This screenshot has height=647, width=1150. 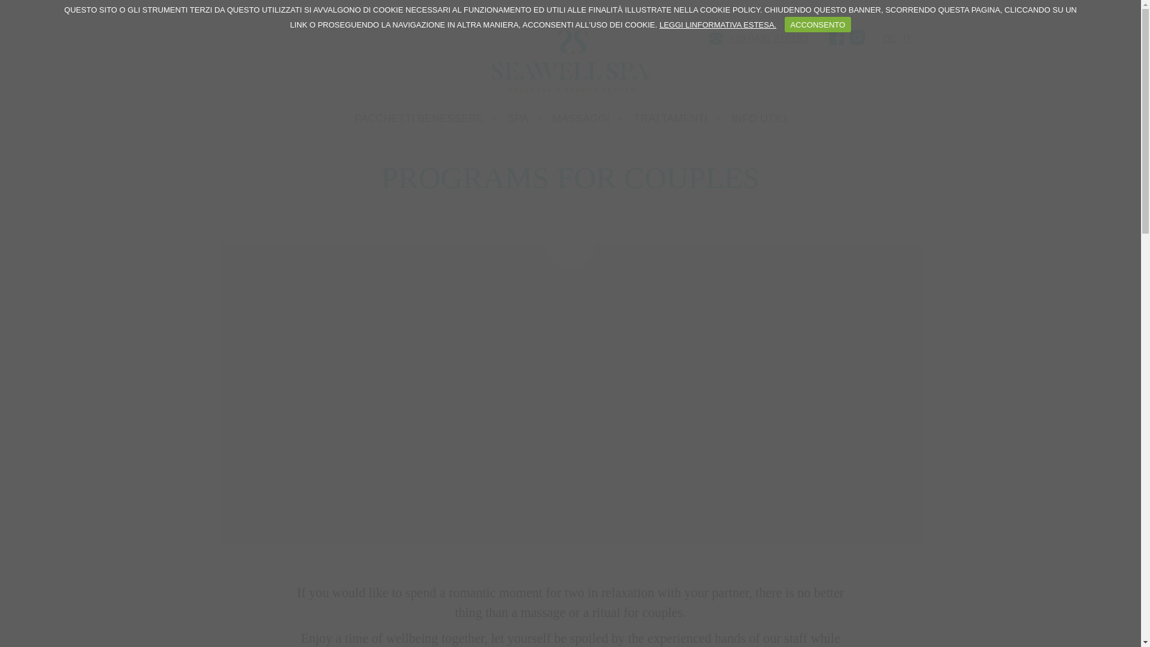 I want to click on DE, so click(x=890, y=38).